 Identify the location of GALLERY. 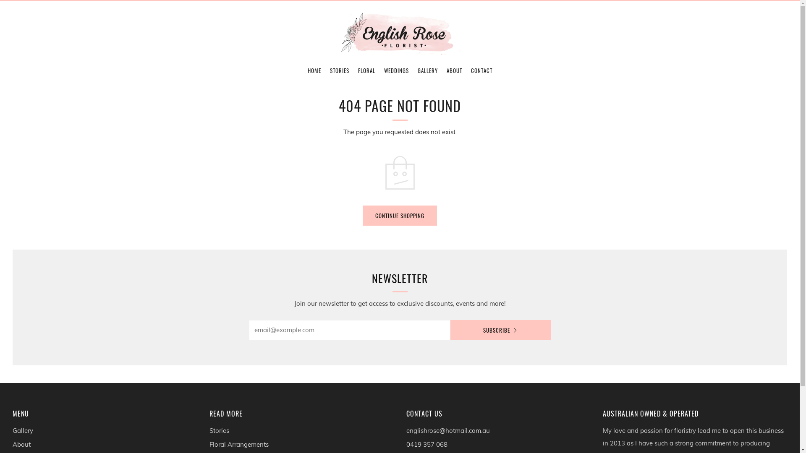
(427, 70).